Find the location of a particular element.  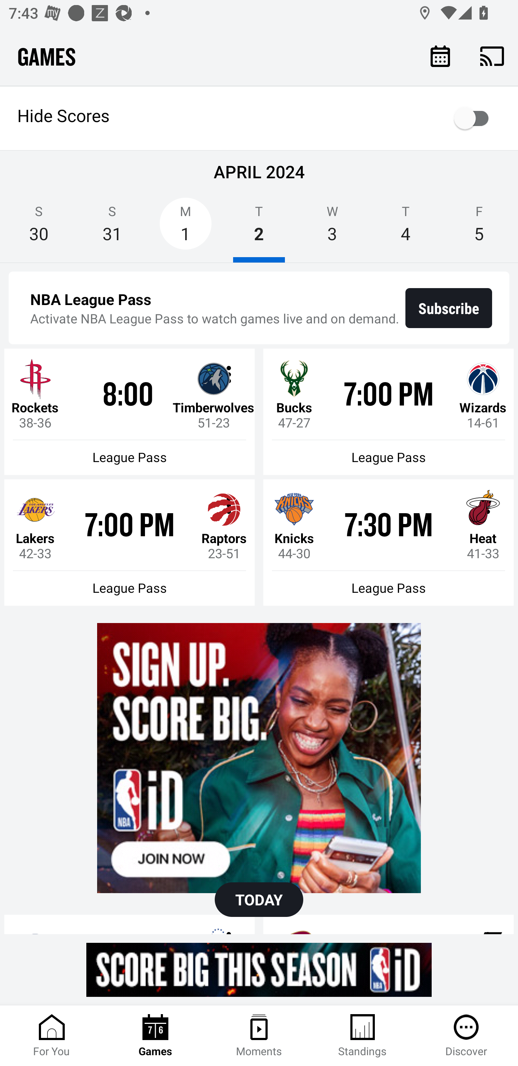

Cast. Disconnected is located at coordinates (492, 56).